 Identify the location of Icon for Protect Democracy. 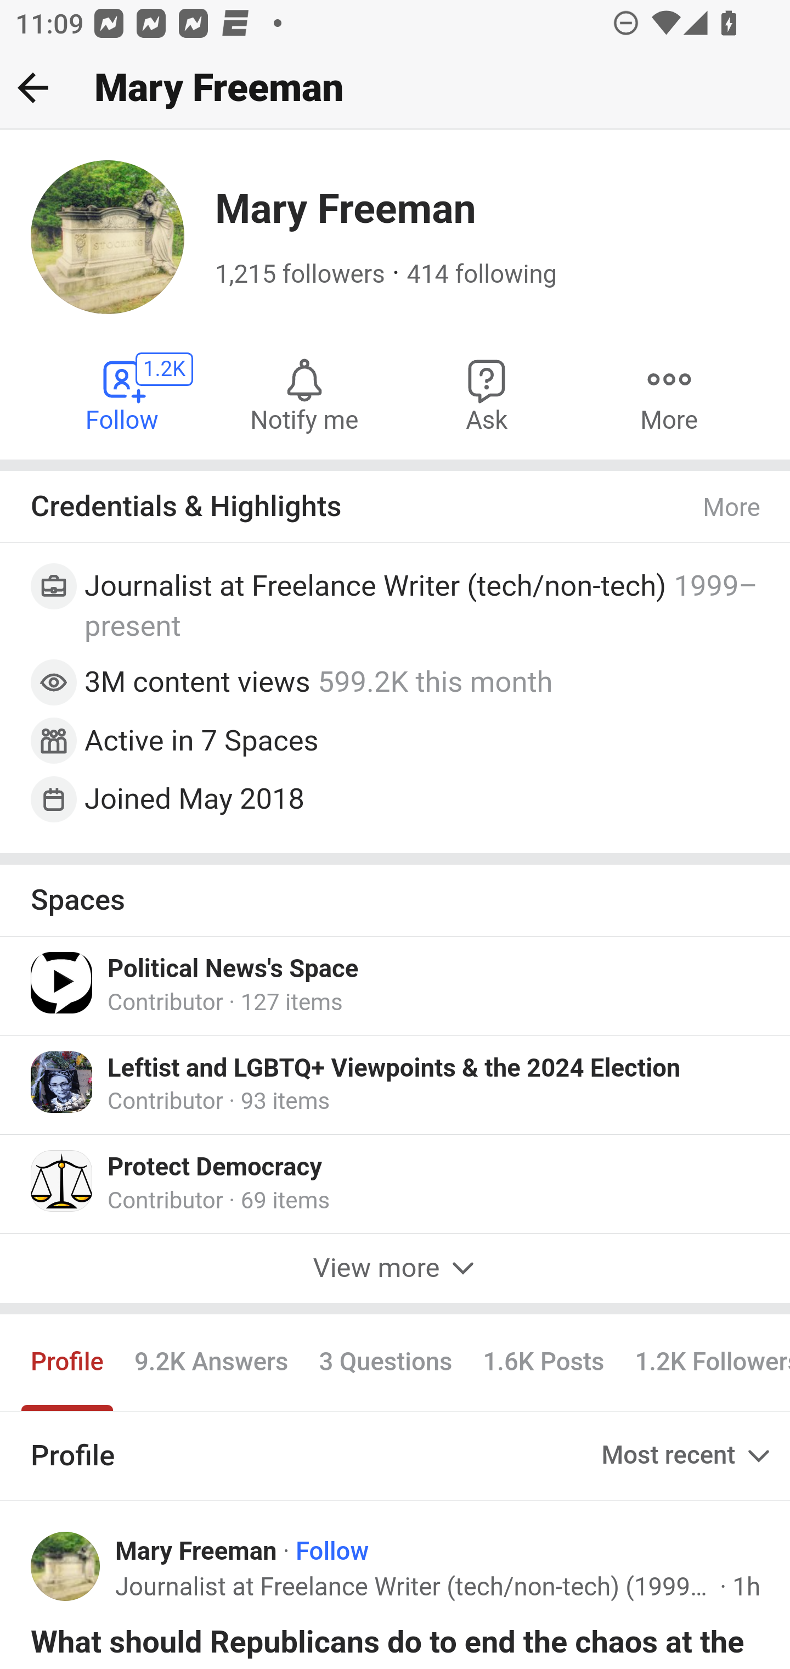
(63, 1180).